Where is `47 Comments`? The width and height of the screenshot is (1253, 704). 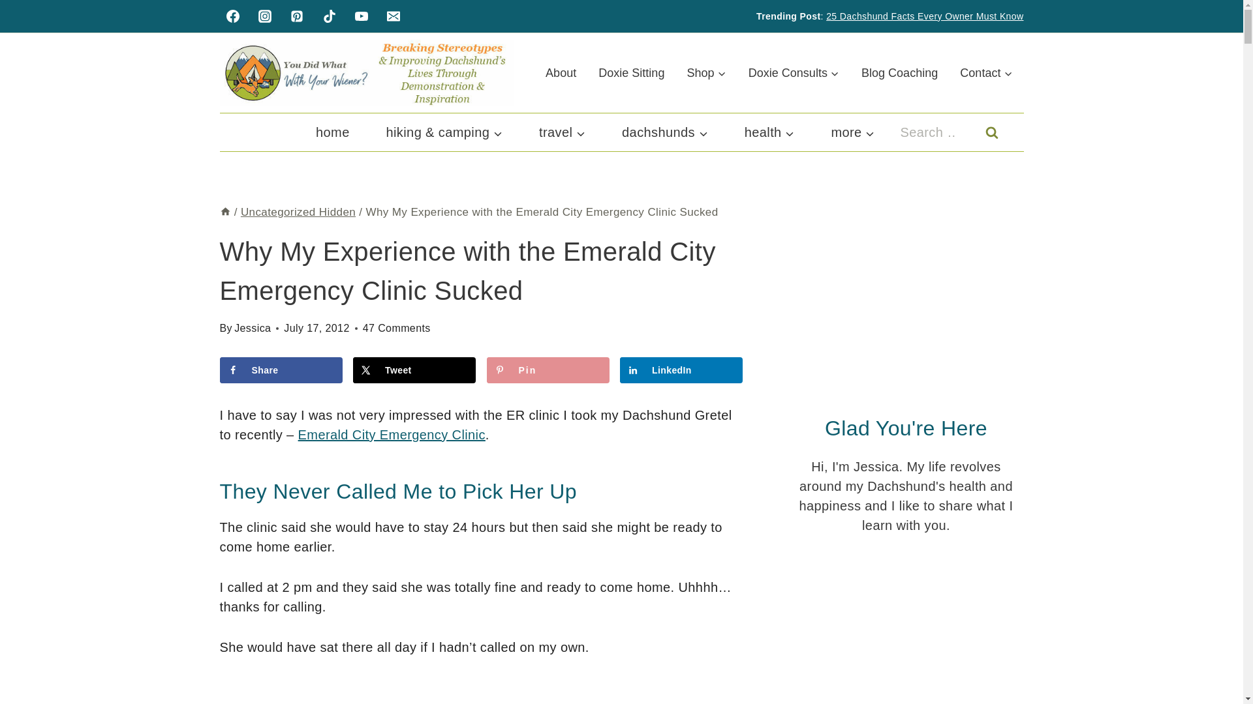
47 Comments is located at coordinates (397, 329).